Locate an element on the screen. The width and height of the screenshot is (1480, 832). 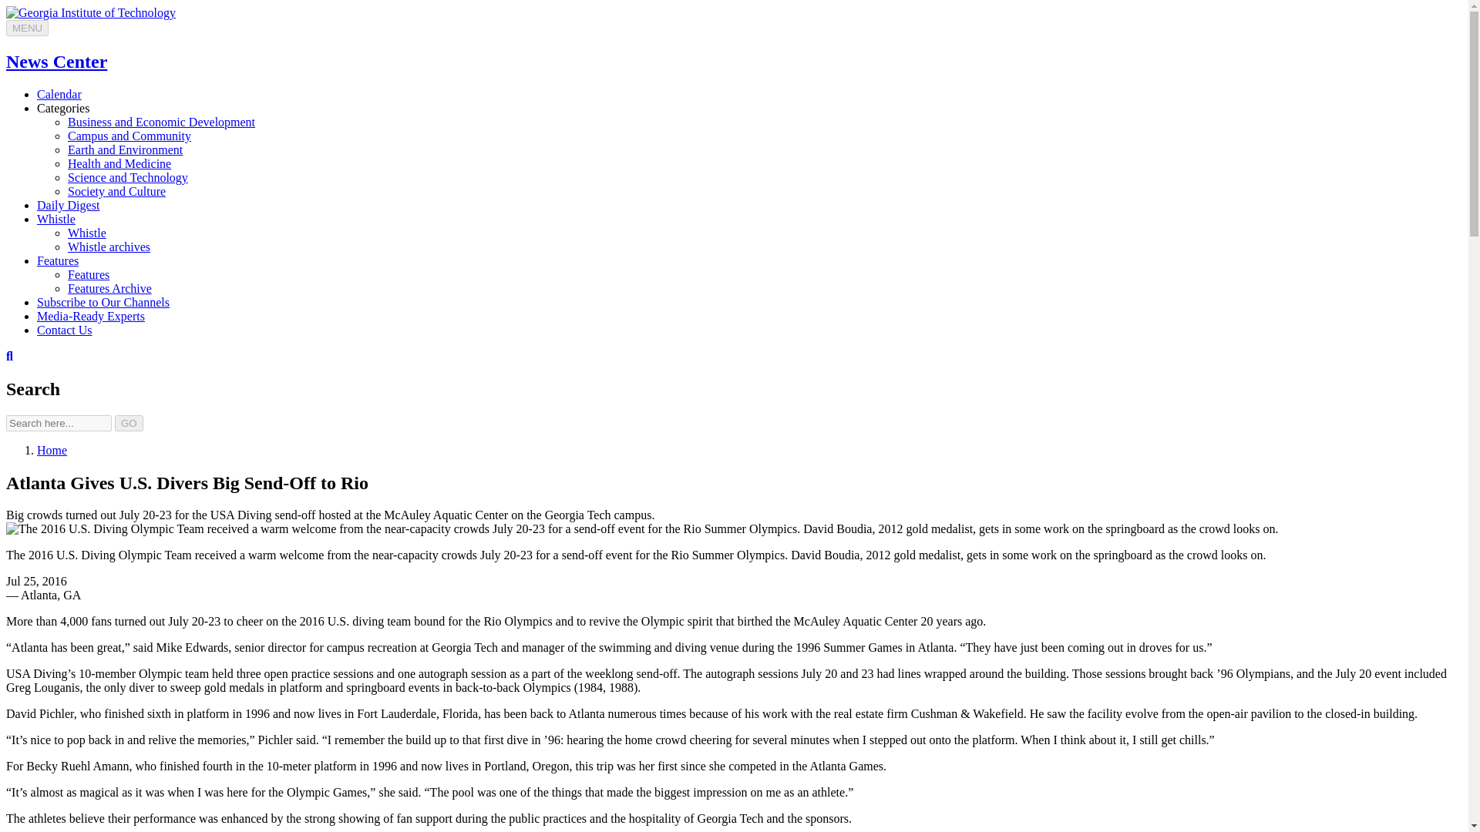
MENU is located at coordinates (27, 28).